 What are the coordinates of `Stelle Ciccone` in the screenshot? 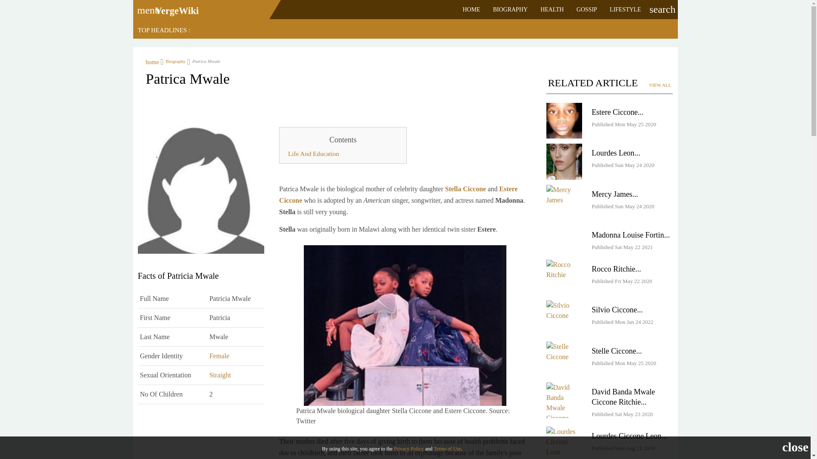 It's located at (564, 359).